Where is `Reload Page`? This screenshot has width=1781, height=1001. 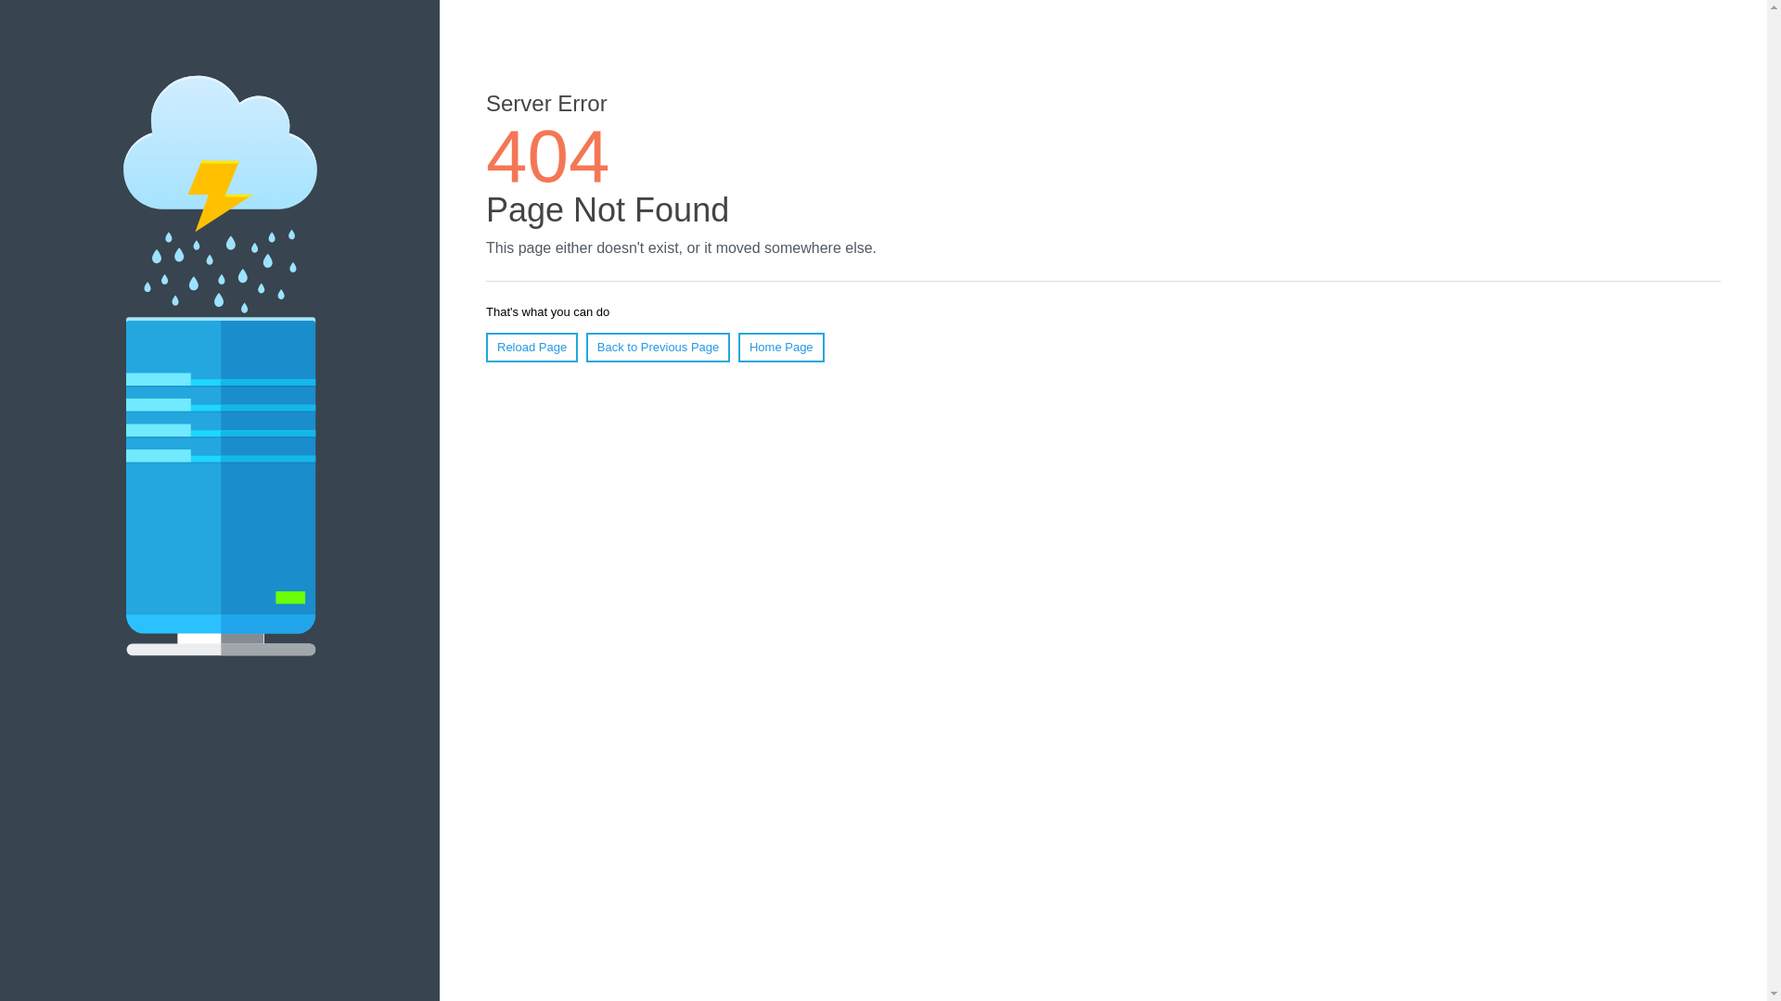 Reload Page is located at coordinates (532, 348).